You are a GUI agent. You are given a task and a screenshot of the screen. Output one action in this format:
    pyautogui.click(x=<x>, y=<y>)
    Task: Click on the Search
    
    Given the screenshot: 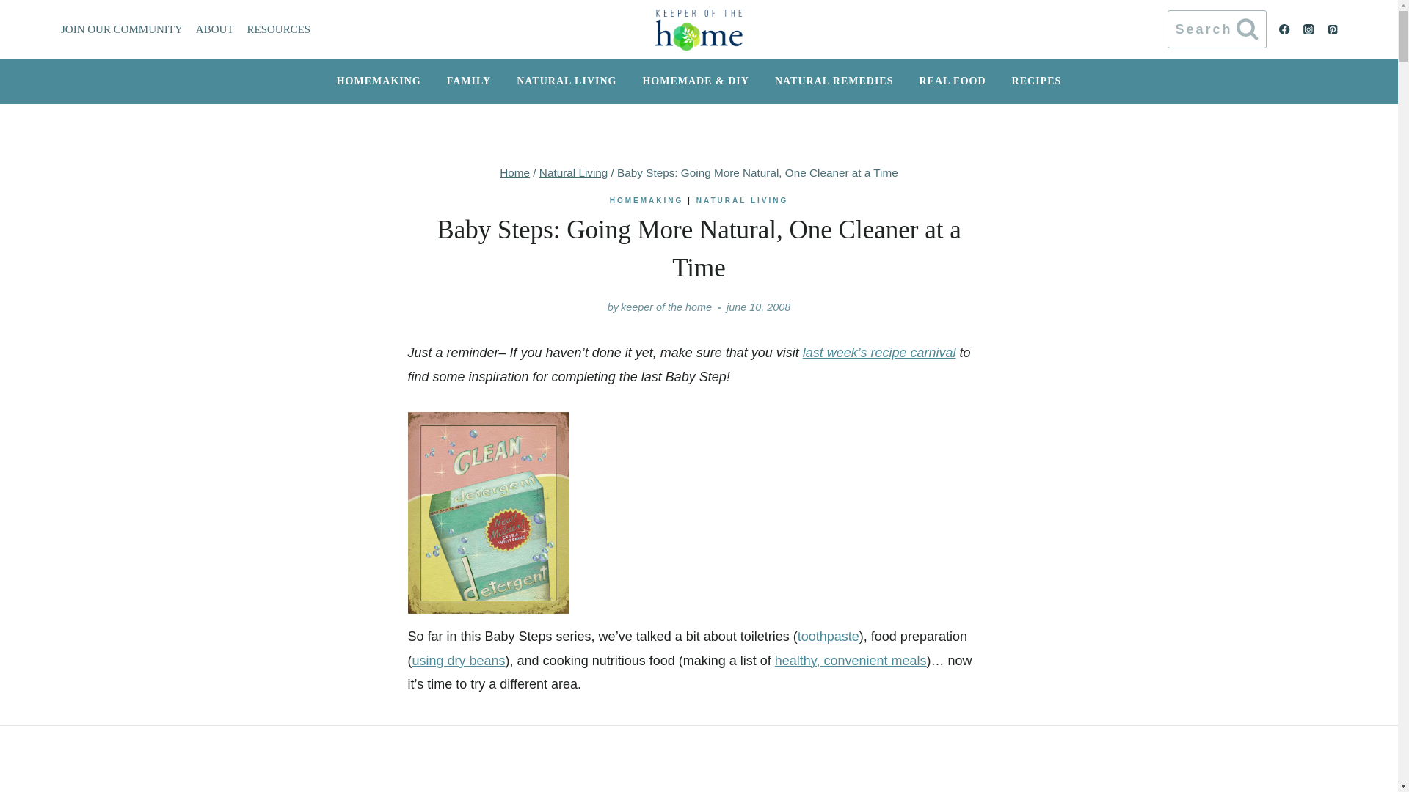 What is the action you would take?
    pyautogui.click(x=1217, y=29)
    